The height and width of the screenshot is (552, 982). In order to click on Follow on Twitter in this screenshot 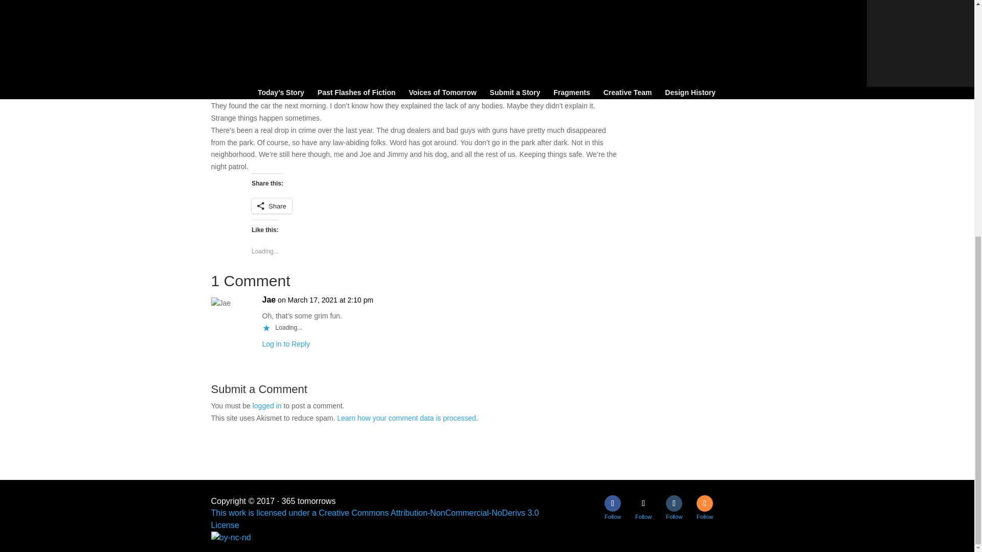, I will do `click(643, 503)`.